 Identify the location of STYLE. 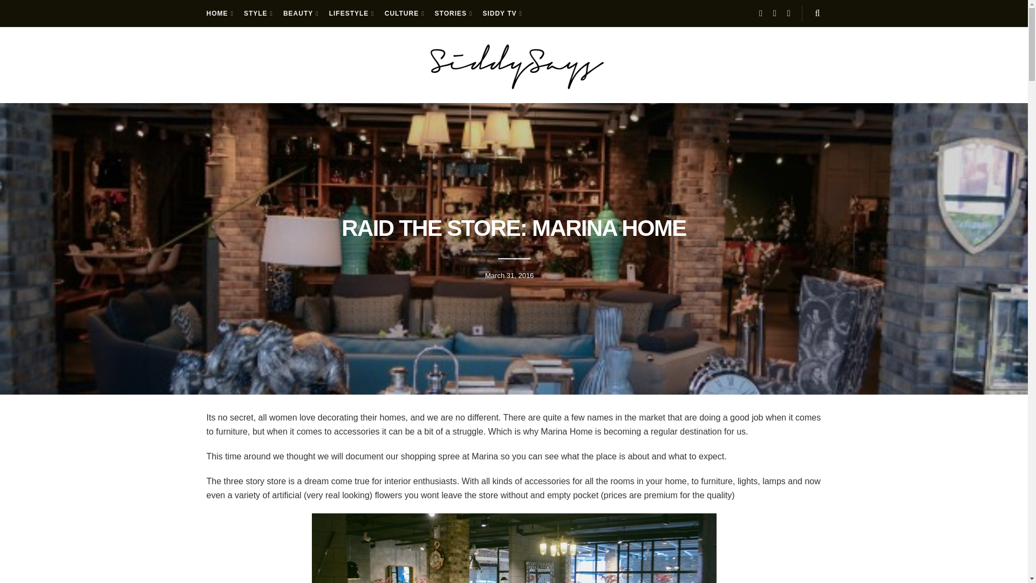
(257, 13).